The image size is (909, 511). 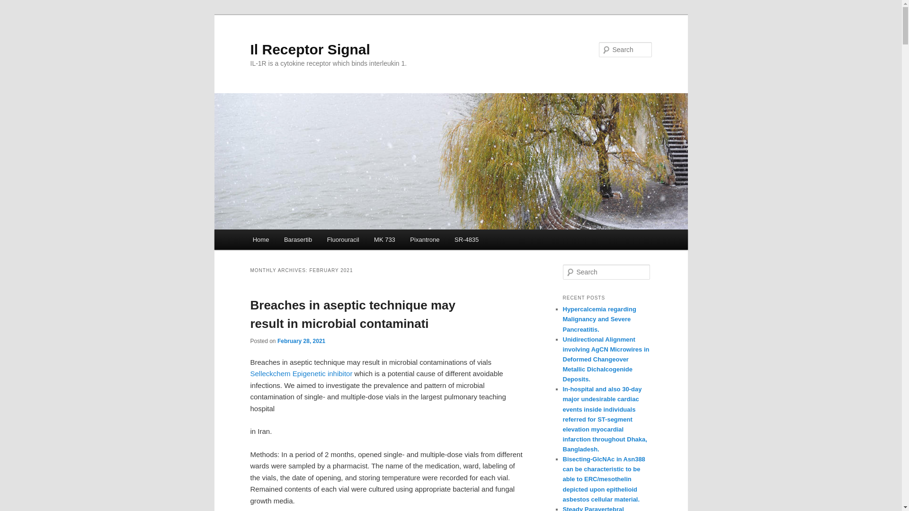 What do you see at coordinates (384, 239) in the screenshot?
I see `MK 733` at bounding box center [384, 239].